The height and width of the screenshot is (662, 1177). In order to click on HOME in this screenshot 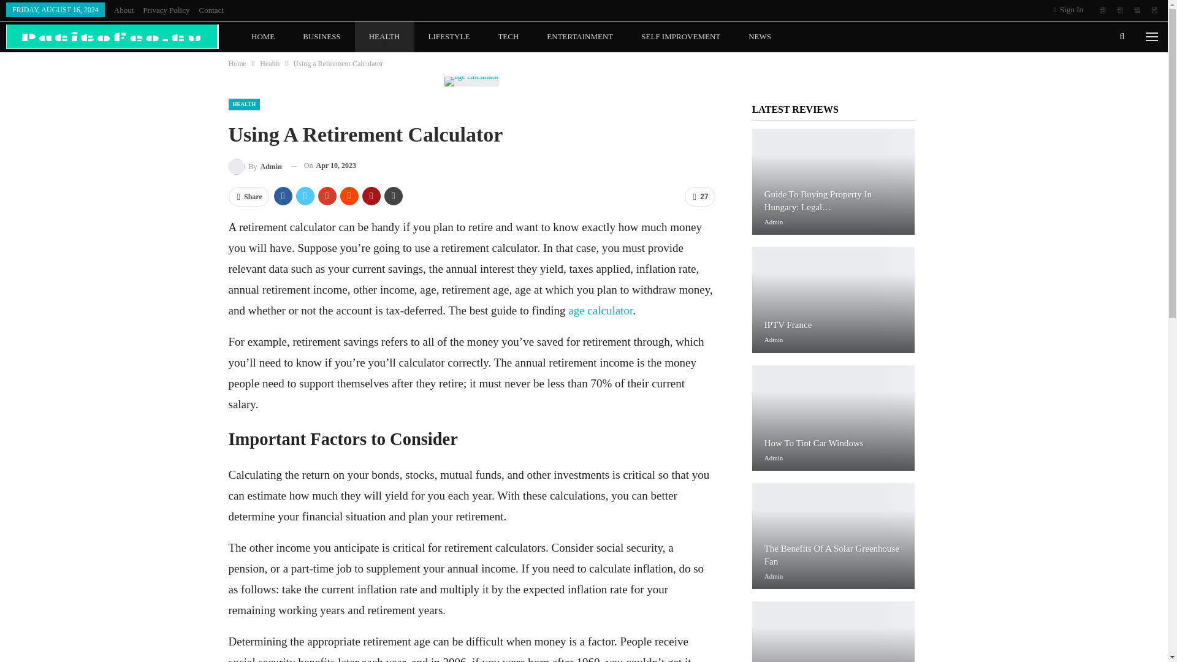, I will do `click(262, 37)`.